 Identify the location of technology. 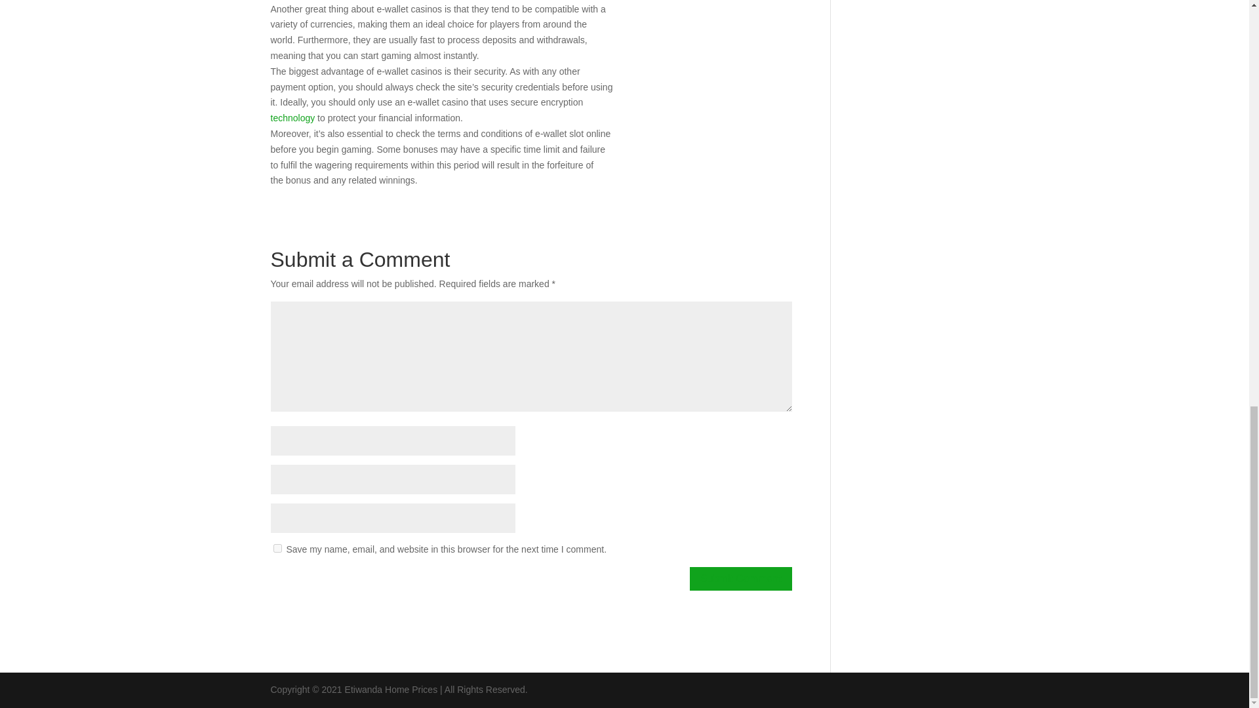
(292, 117).